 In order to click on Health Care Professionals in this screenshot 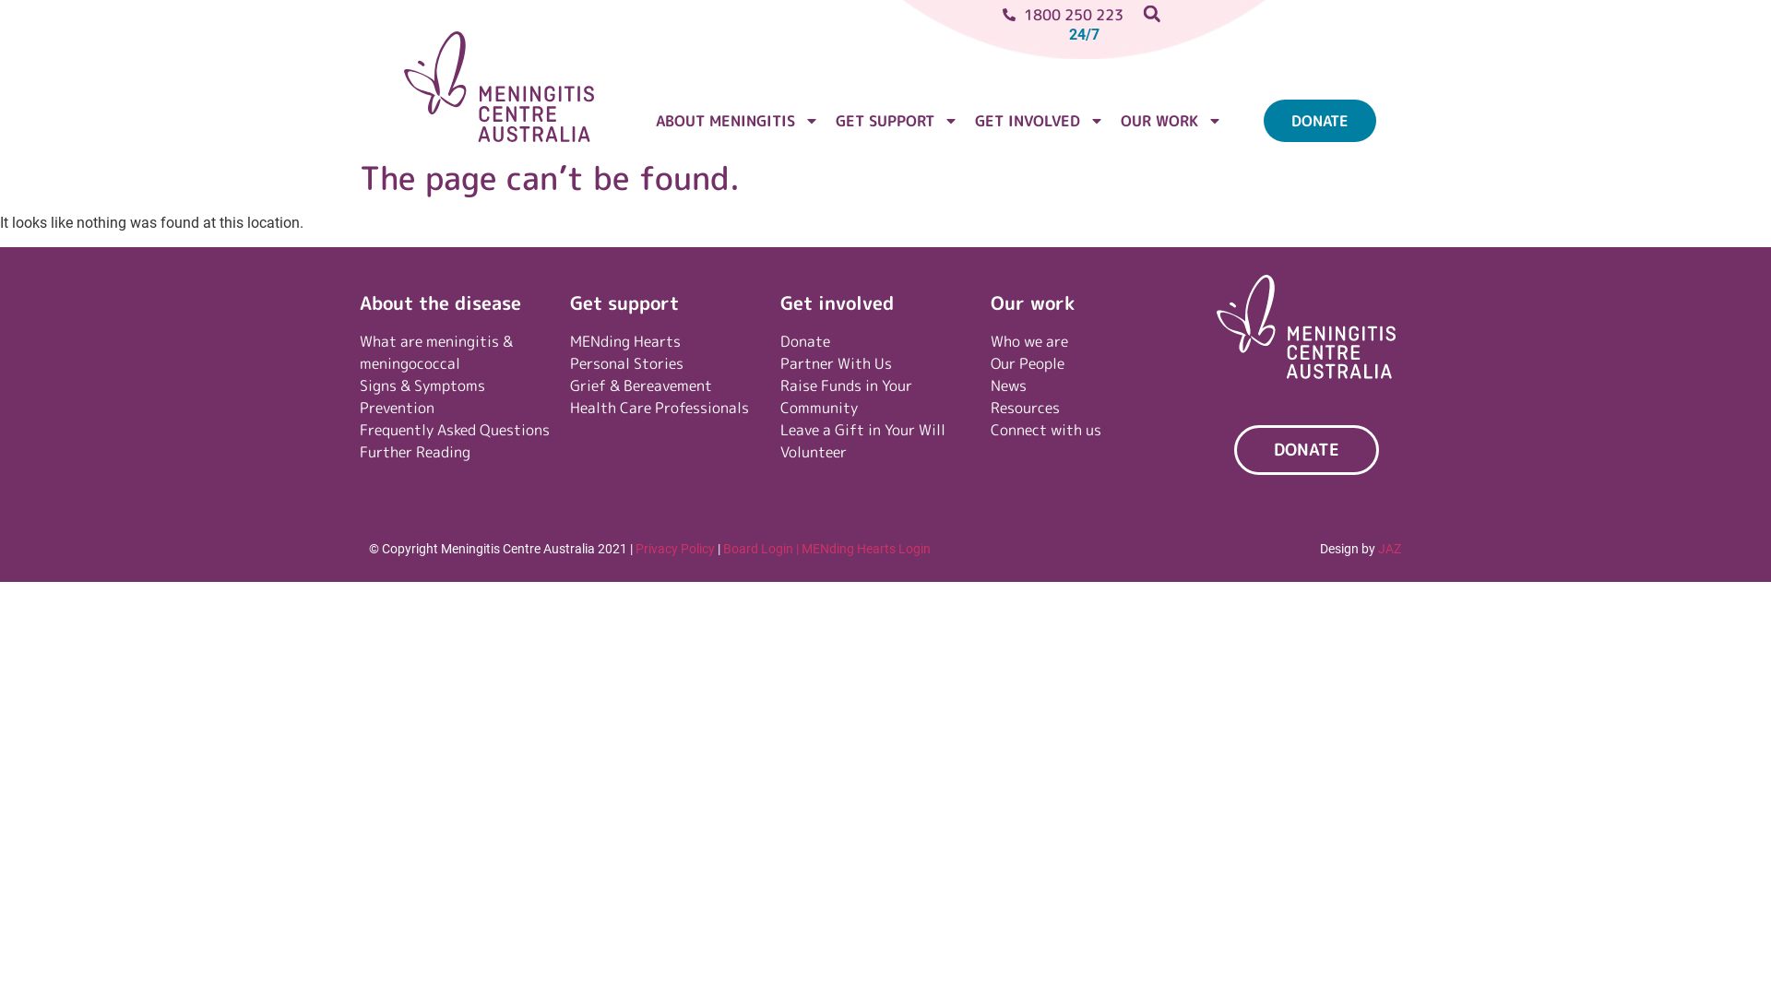, I will do `click(671, 408)`.